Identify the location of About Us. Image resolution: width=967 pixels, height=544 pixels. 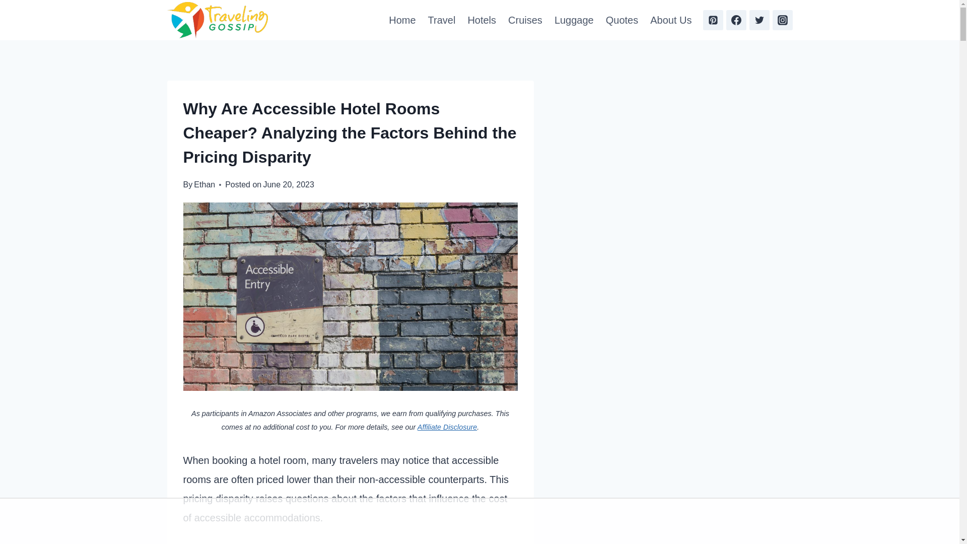
(670, 20).